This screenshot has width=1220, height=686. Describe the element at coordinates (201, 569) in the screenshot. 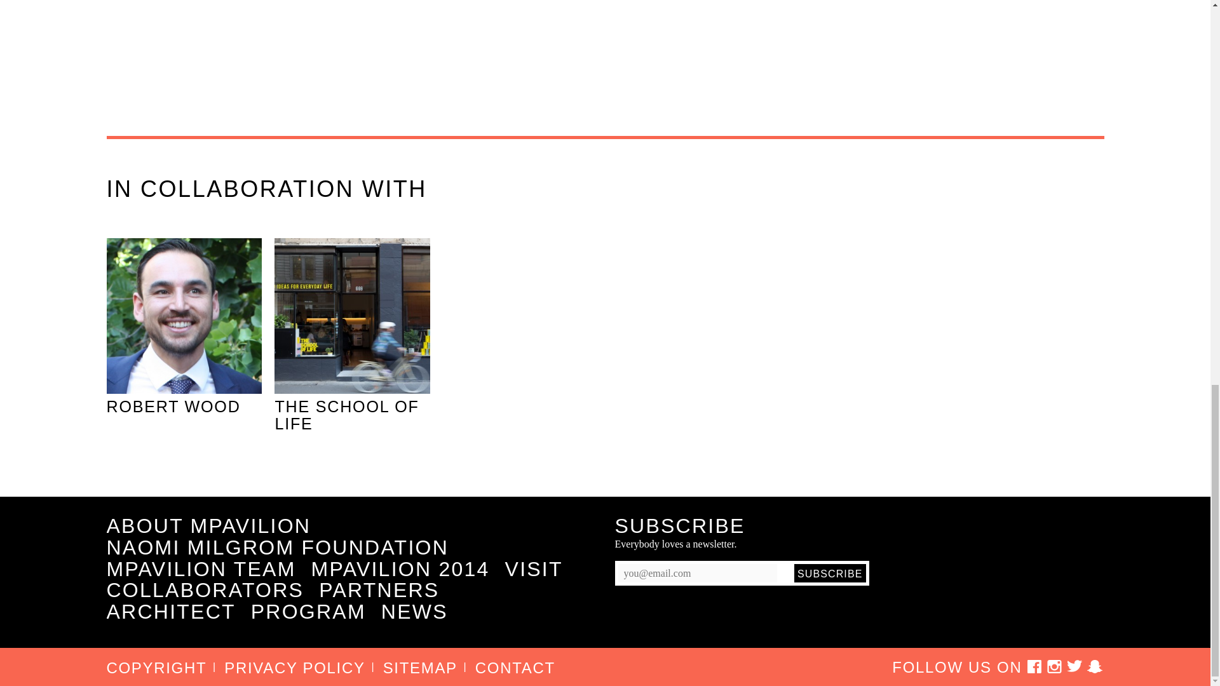

I see `MPAVILION TEAM` at that location.